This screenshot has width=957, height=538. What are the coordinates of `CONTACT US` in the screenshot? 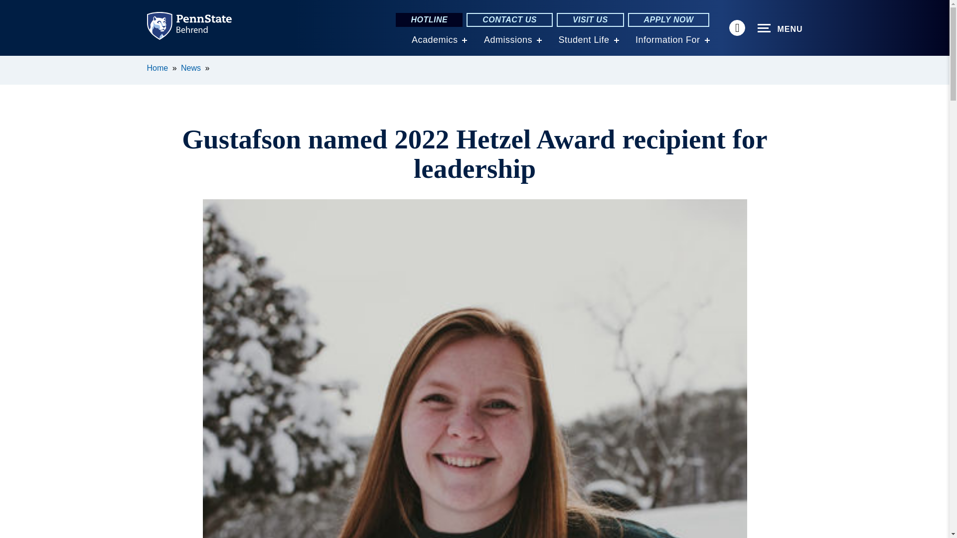 It's located at (509, 20).